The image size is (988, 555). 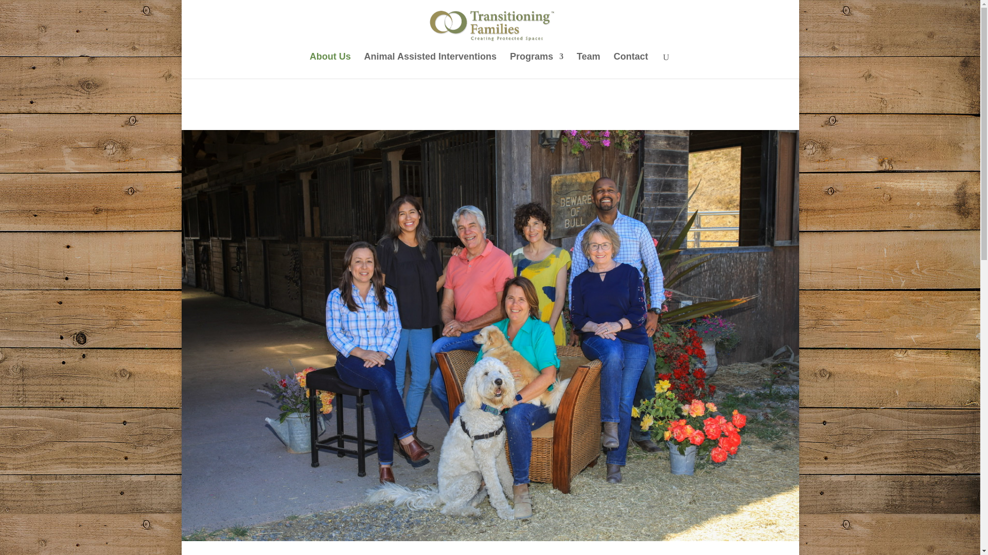 I want to click on Team, so click(x=589, y=66).